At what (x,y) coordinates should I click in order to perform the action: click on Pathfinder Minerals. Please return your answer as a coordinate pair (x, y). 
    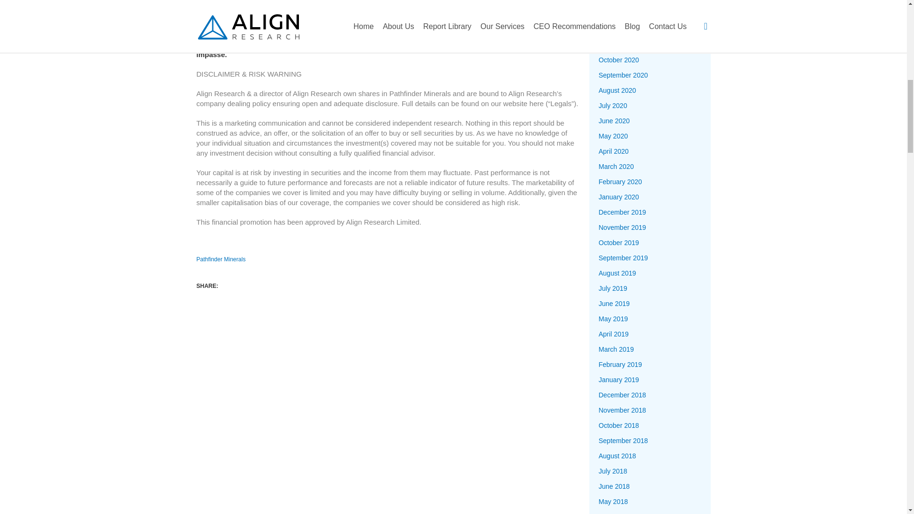
    Looking at the image, I should click on (220, 259).